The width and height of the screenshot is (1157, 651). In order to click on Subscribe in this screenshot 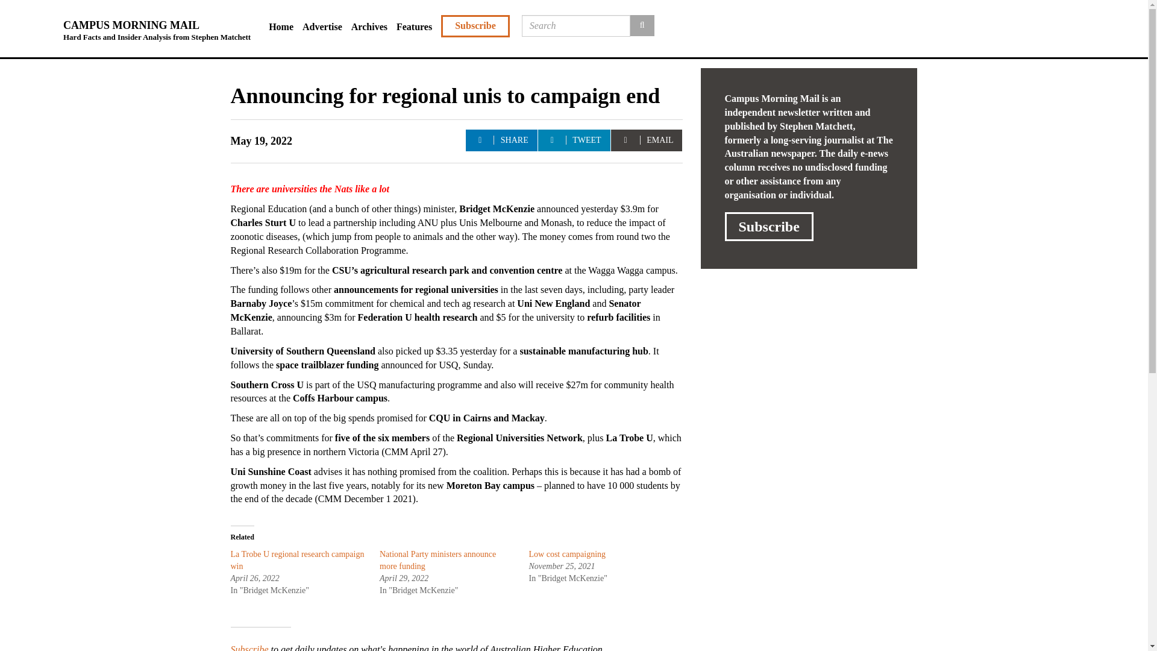, I will do `click(475, 25)`.